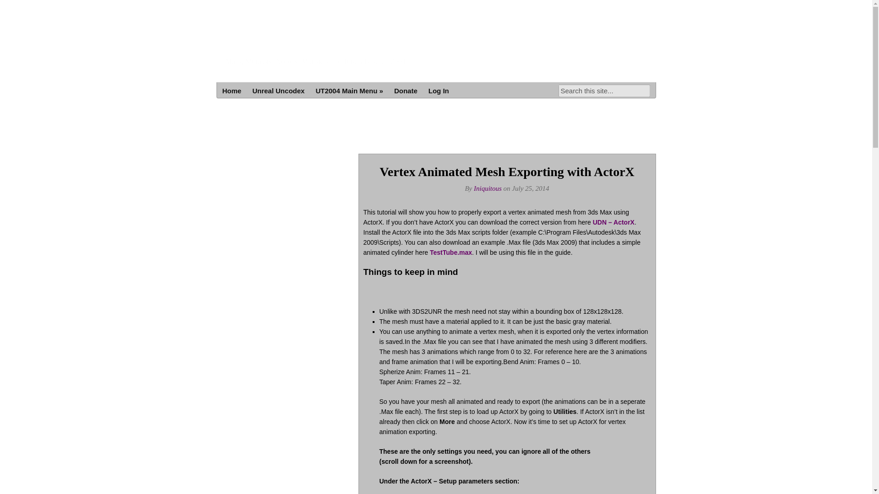 This screenshot has width=879, height=494. Describe the element at coordinates (450, 252) in the screenshot. I see `TestTube.max` at that location.